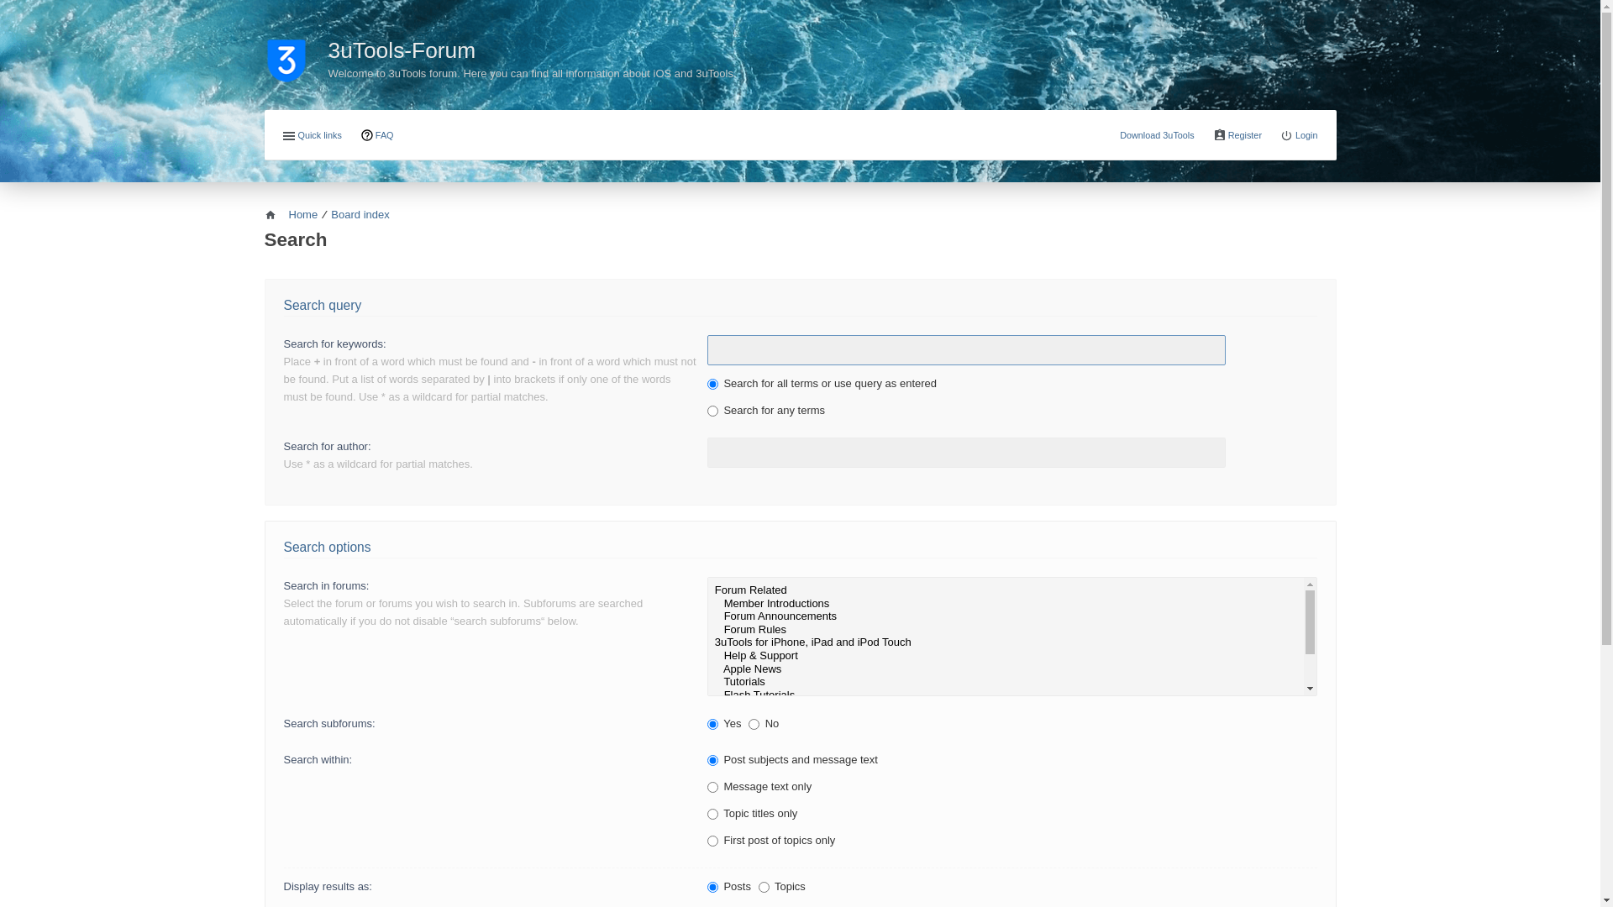  What do you see at coordinates (1158, 135) in the screenshot?
I see `Download 3uTools` at bounding box center [1158, 135].